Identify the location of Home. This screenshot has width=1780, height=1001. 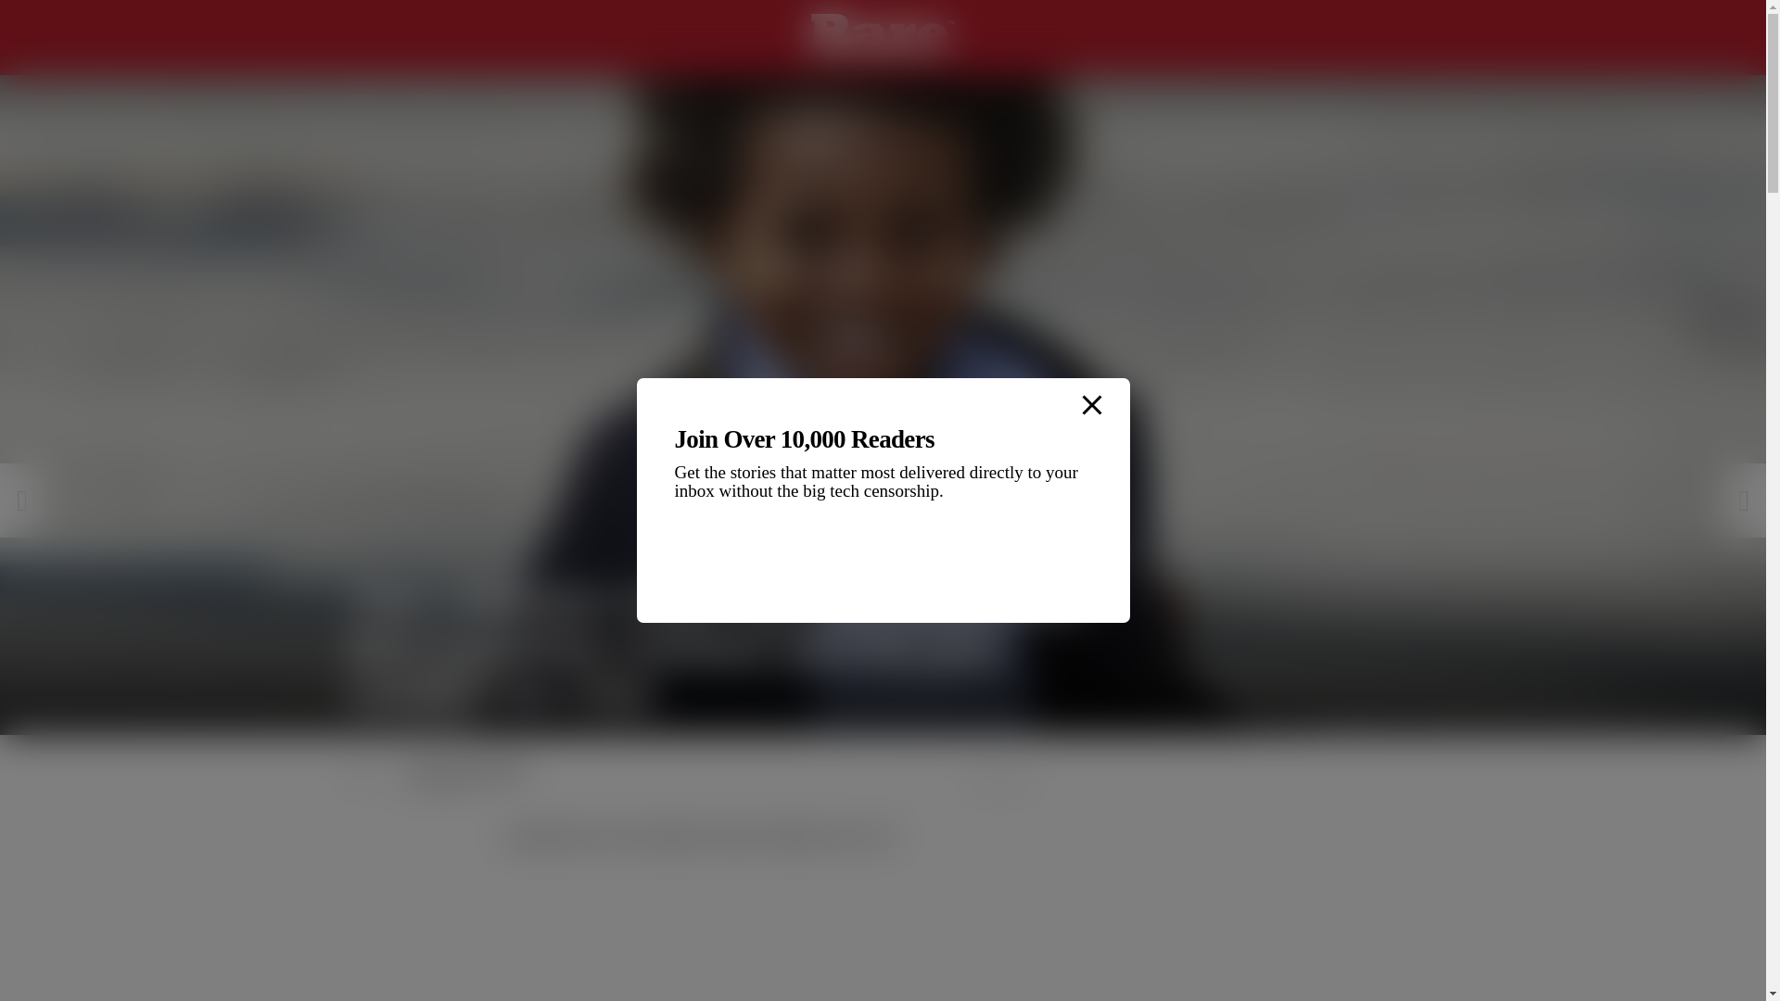
(364, 91).